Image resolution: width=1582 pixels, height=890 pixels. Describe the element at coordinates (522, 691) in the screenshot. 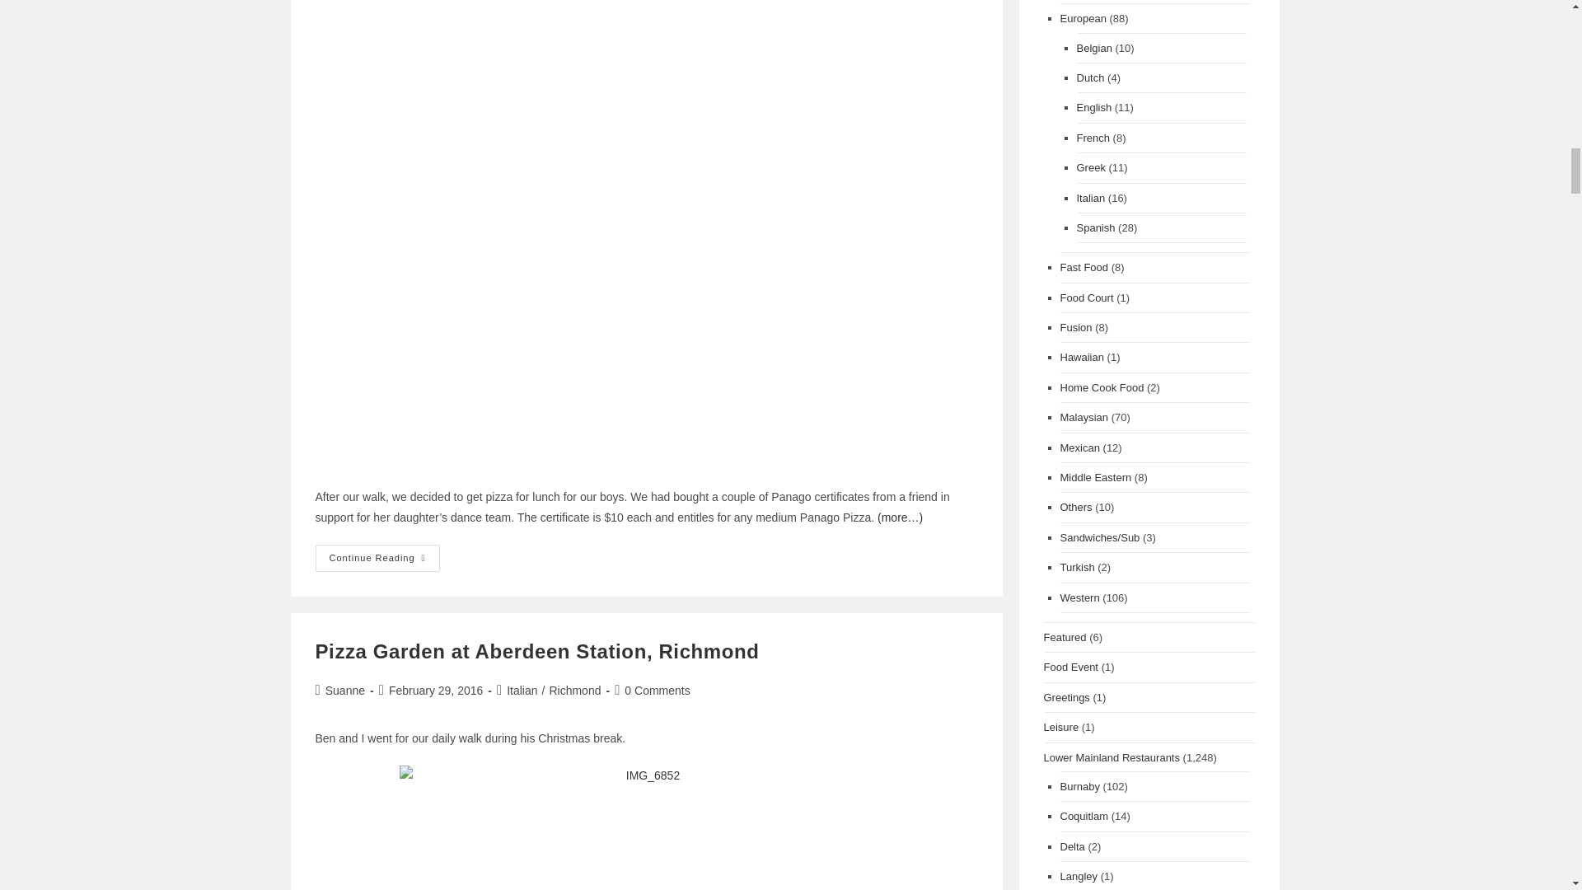

I see `Italian` at that location.